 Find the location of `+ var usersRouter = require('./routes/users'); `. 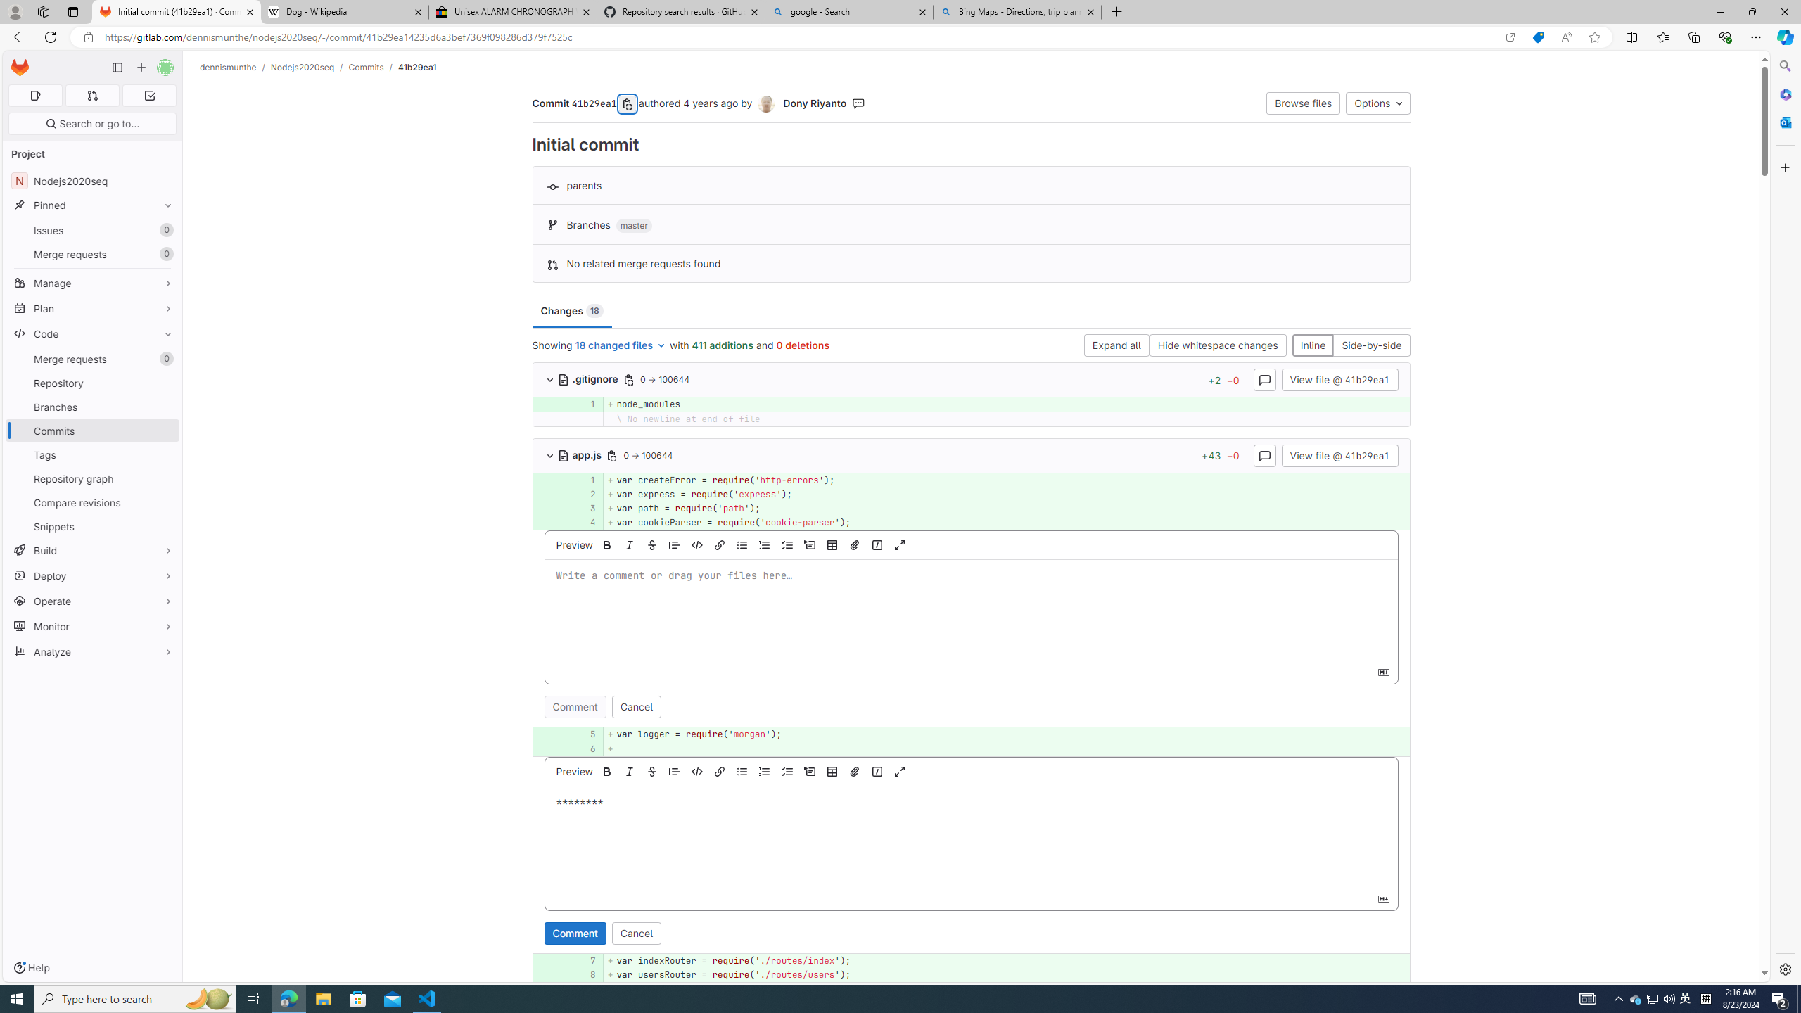

+ var usersRouter = require('./routes/users');  is located at coordinates (1006, 975).